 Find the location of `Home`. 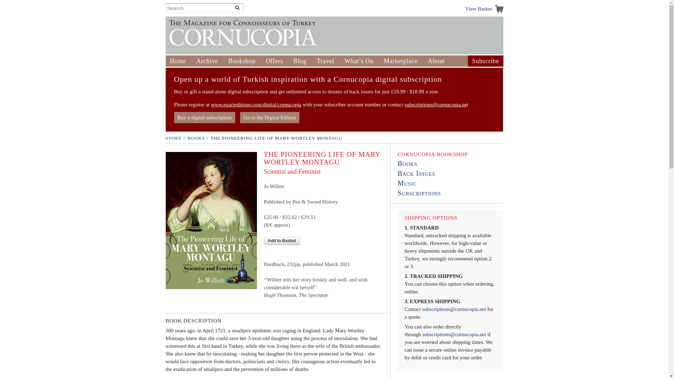

Home is located at coordinates (178, 61).